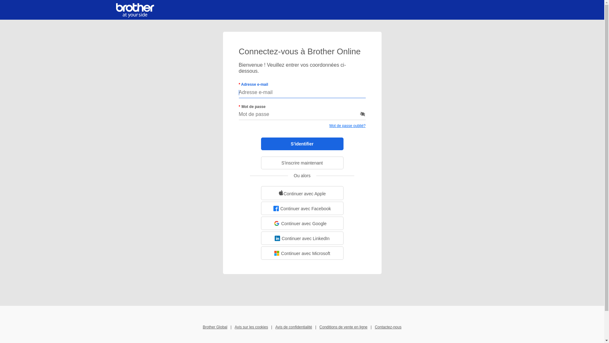 This screenshot has width=609, height=343. Describe the element at coordinates (251, 327) in the screenshot. I see `Avis sur les cookies` at that location.